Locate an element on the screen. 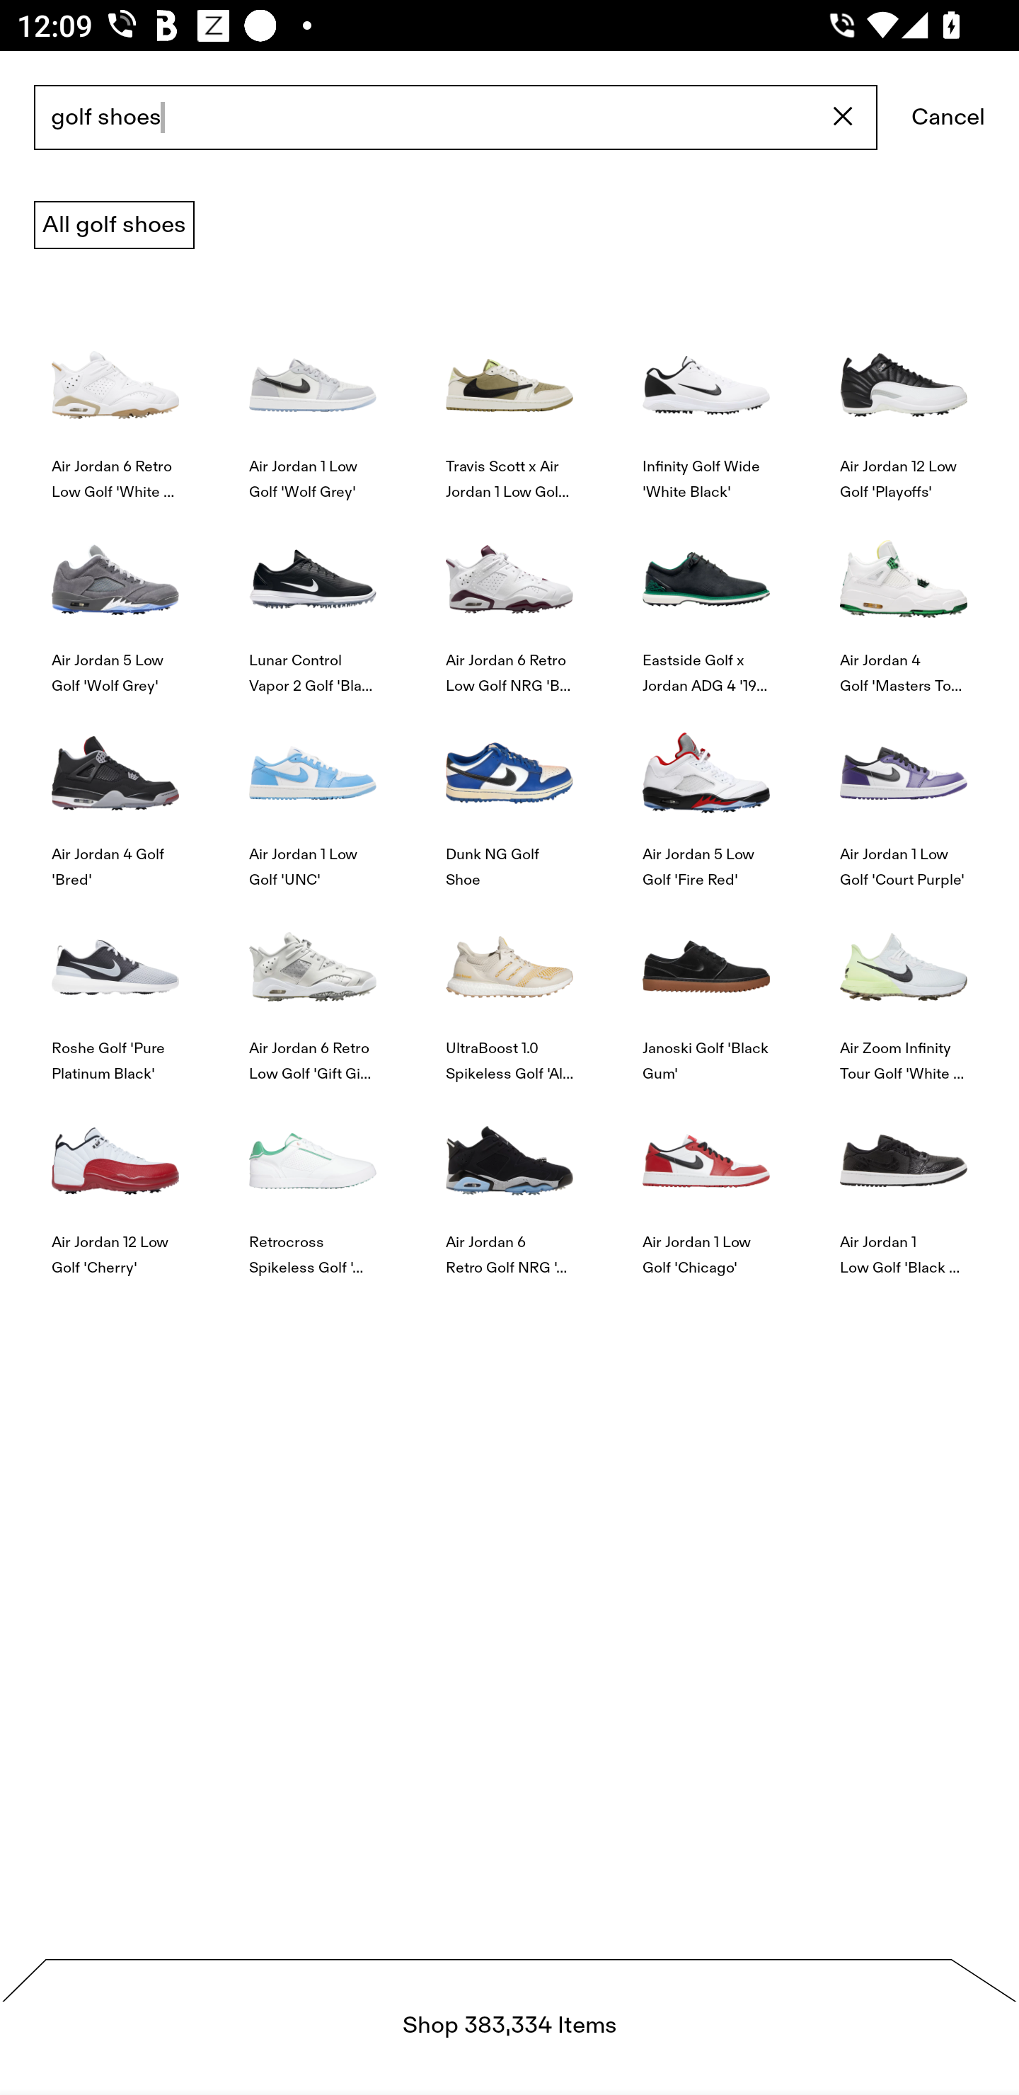 The image size is (1019, 2095). Air Jordan 1 Low Golf 'Black Crocodile' is located at coordinates (903, 1181).